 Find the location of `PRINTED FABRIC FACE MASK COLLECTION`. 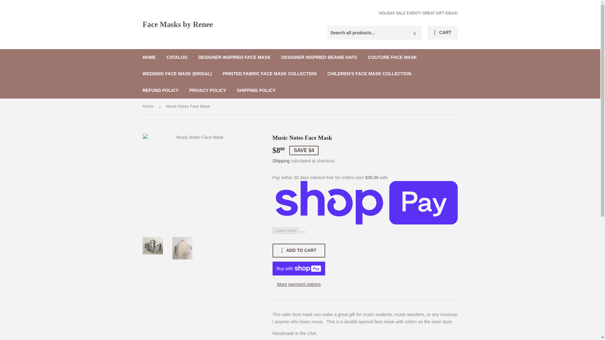

PRINTED FABRIC FACE MASK COLLECTION is located at coordinates (270, 74).